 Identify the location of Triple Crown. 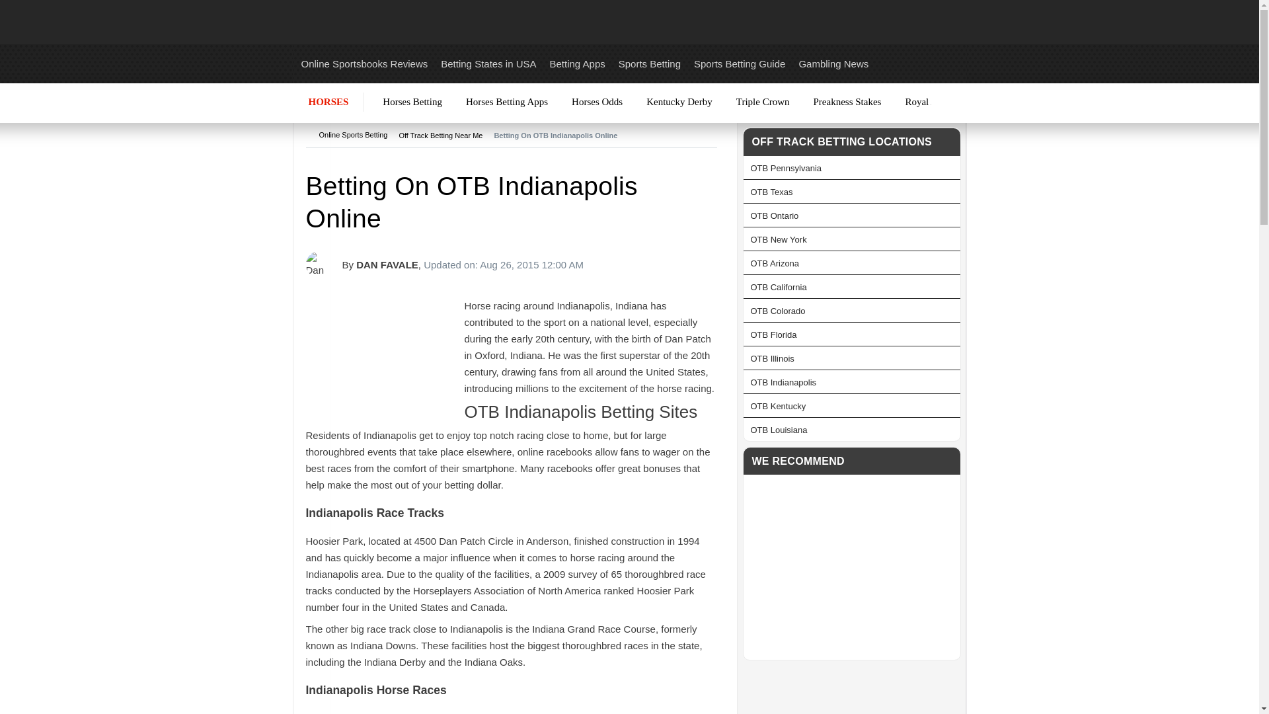
(763, 102).